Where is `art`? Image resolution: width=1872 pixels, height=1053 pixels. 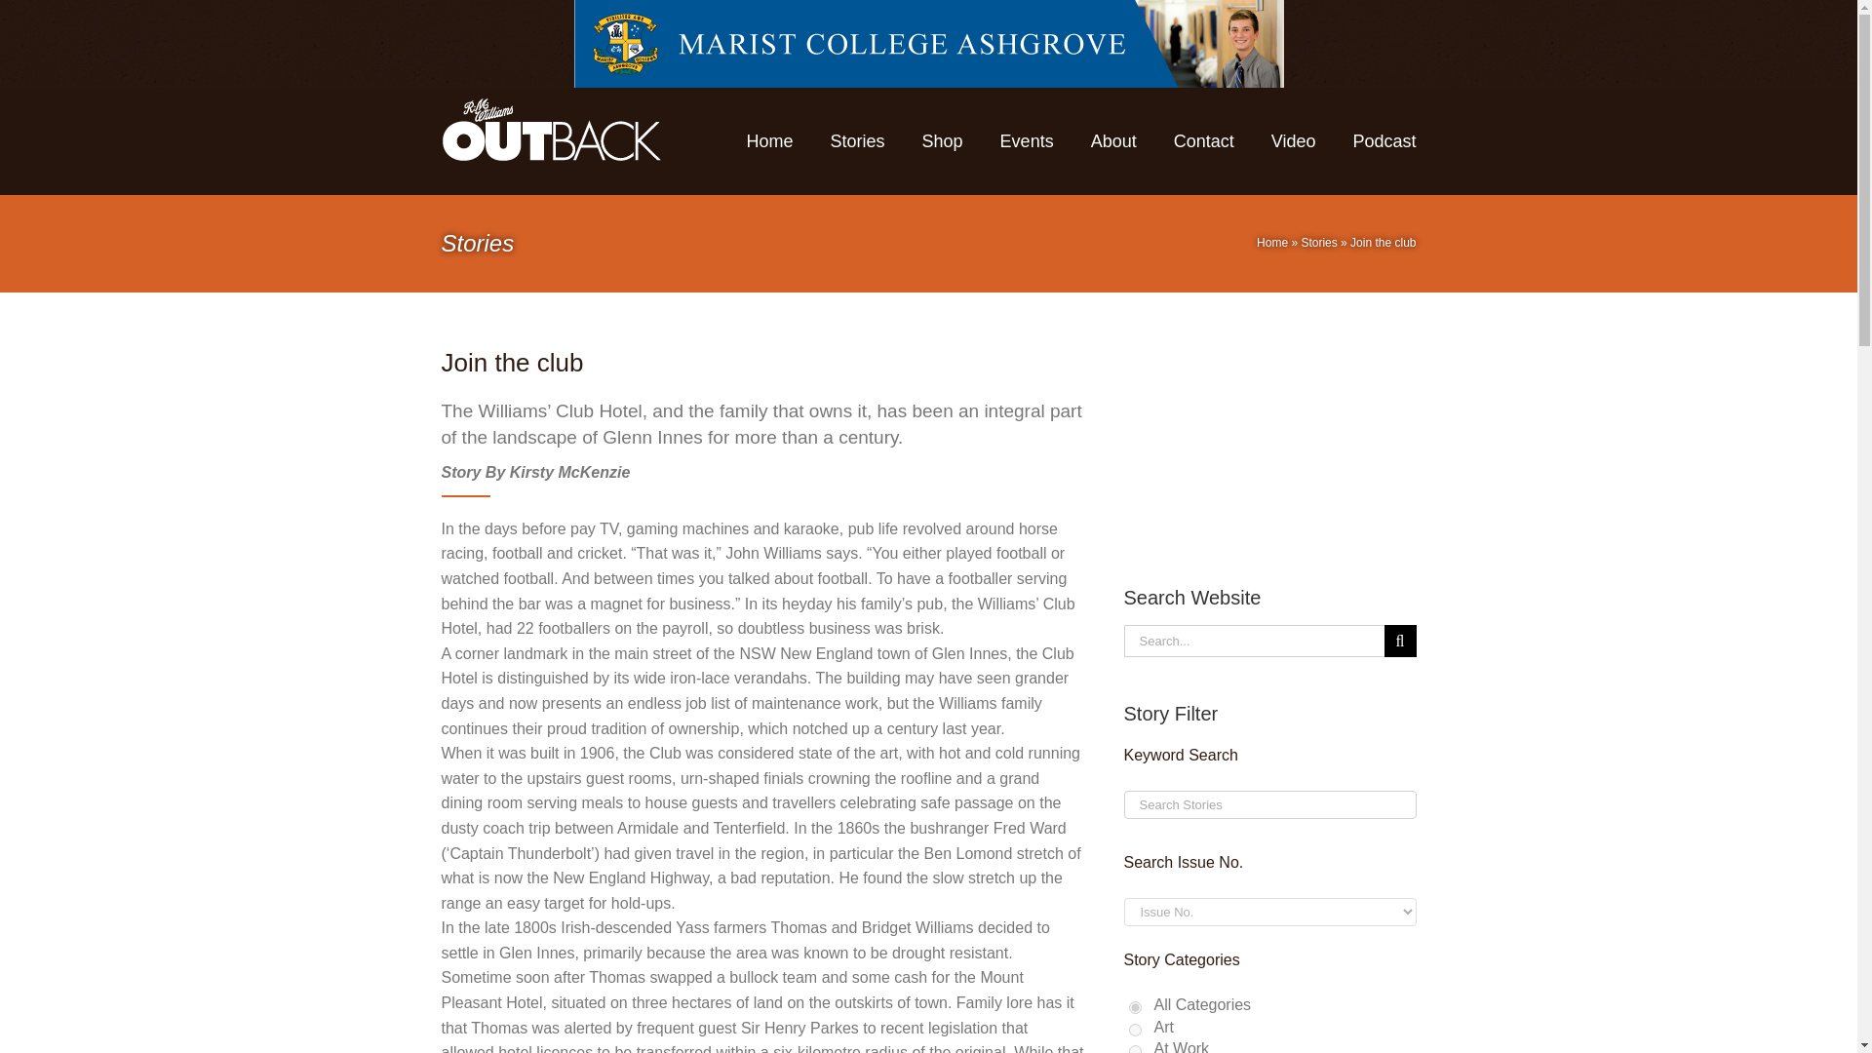 art is located at coordinates (1135, 1030).